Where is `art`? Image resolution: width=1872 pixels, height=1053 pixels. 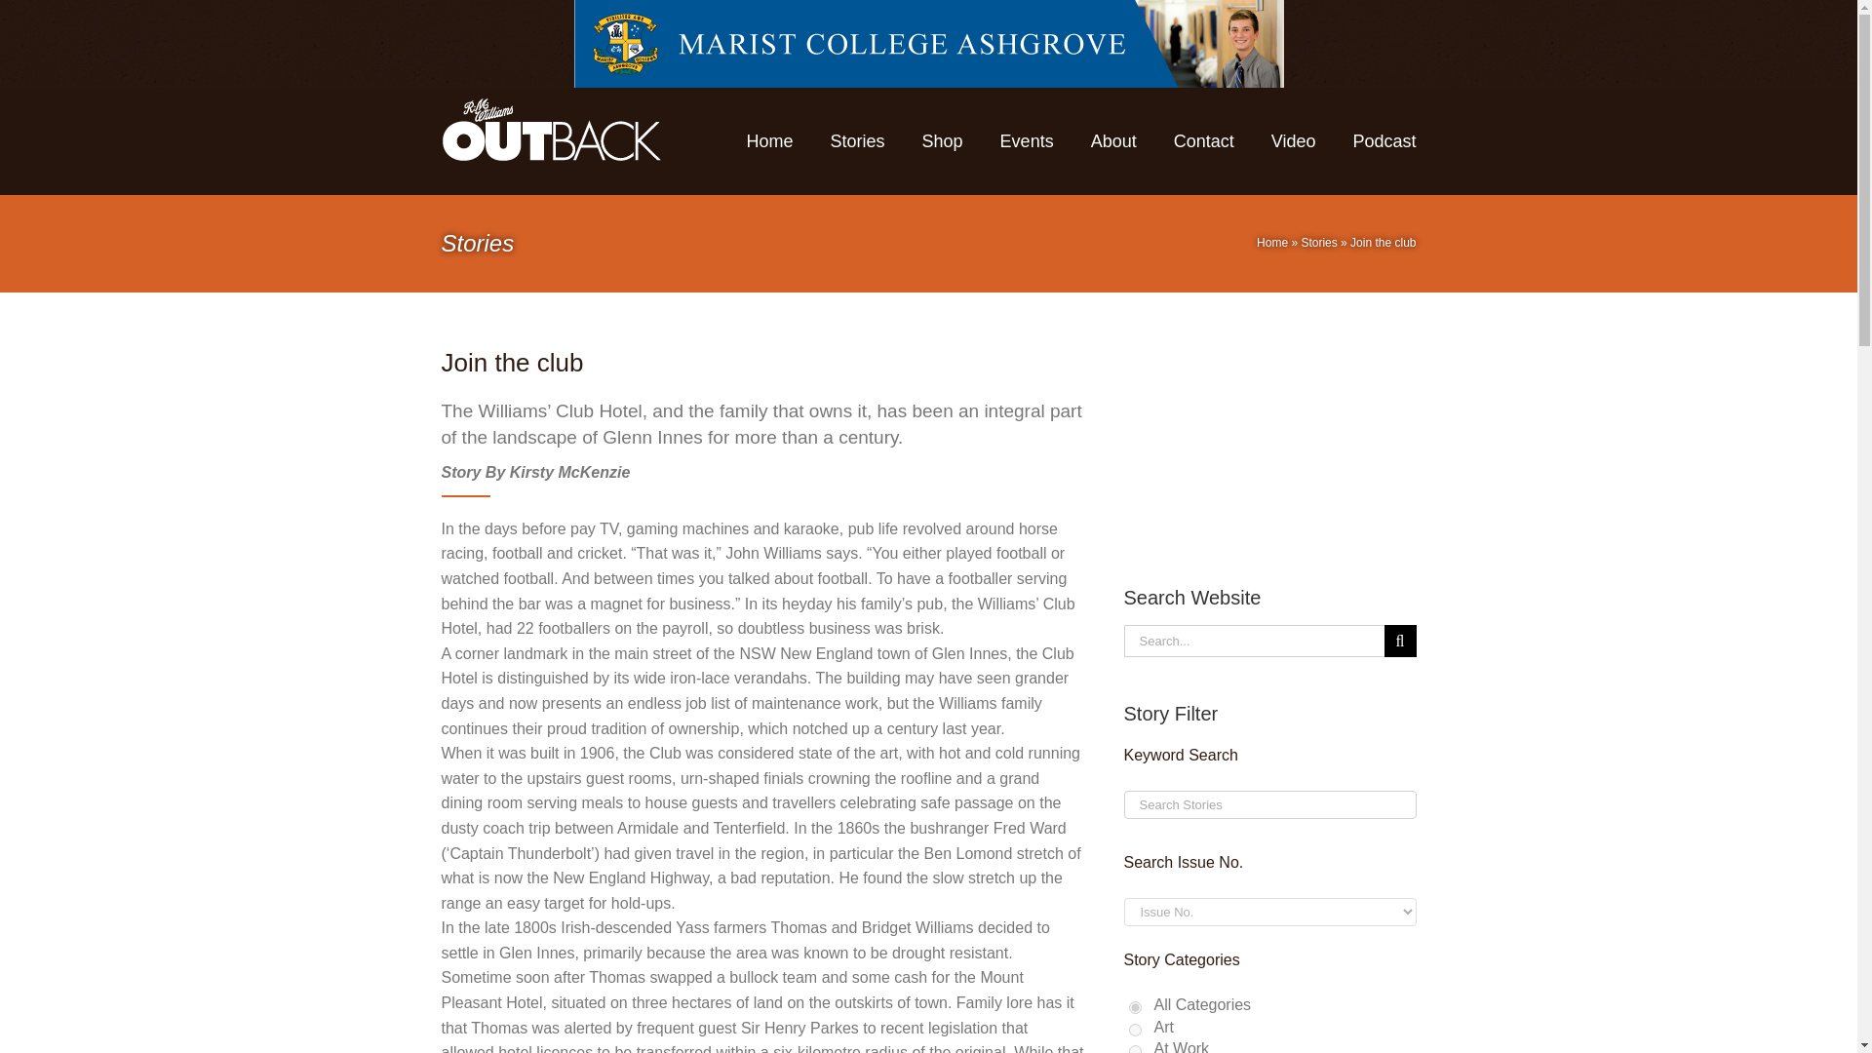 art is located at coordinates (1135, 1030).